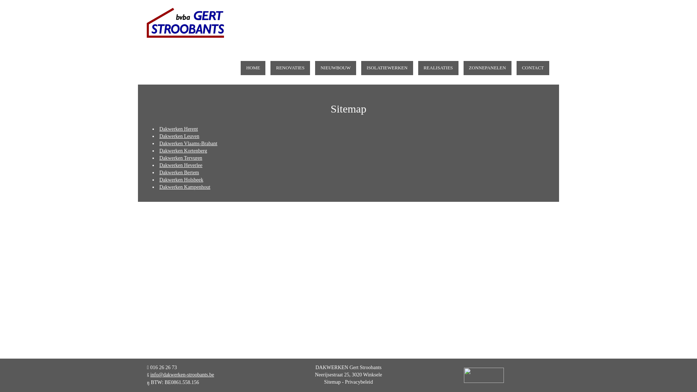 This screenshot has height=392, width=697. What do you see at coordinates (188, 144) in the screenshot?
I see `Dakwerken Vlaams-Brabant` at bounding box center [188, 144].